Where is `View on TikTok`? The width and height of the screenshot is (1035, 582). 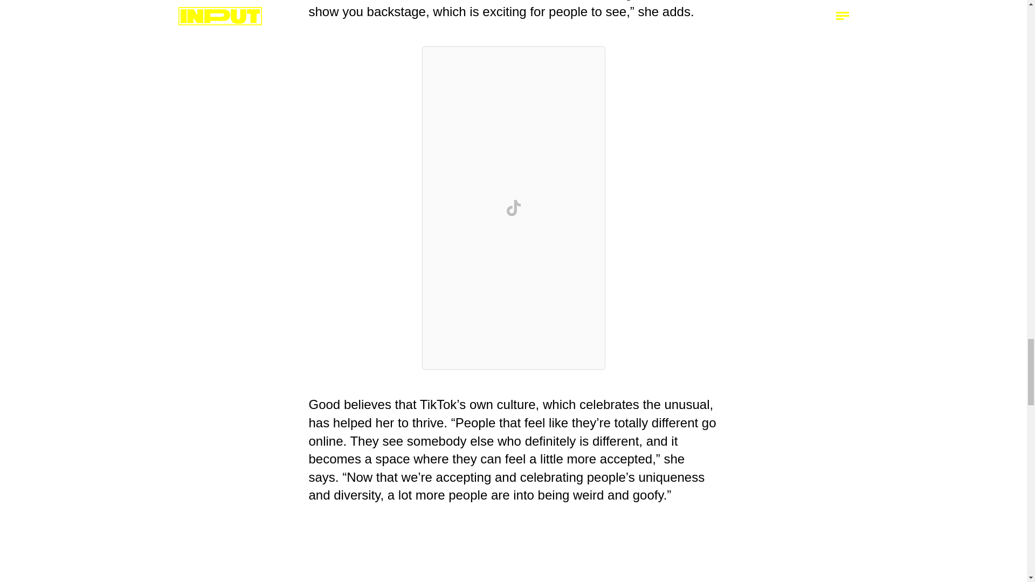 View on TikTok is located at coordinates (513, 208).